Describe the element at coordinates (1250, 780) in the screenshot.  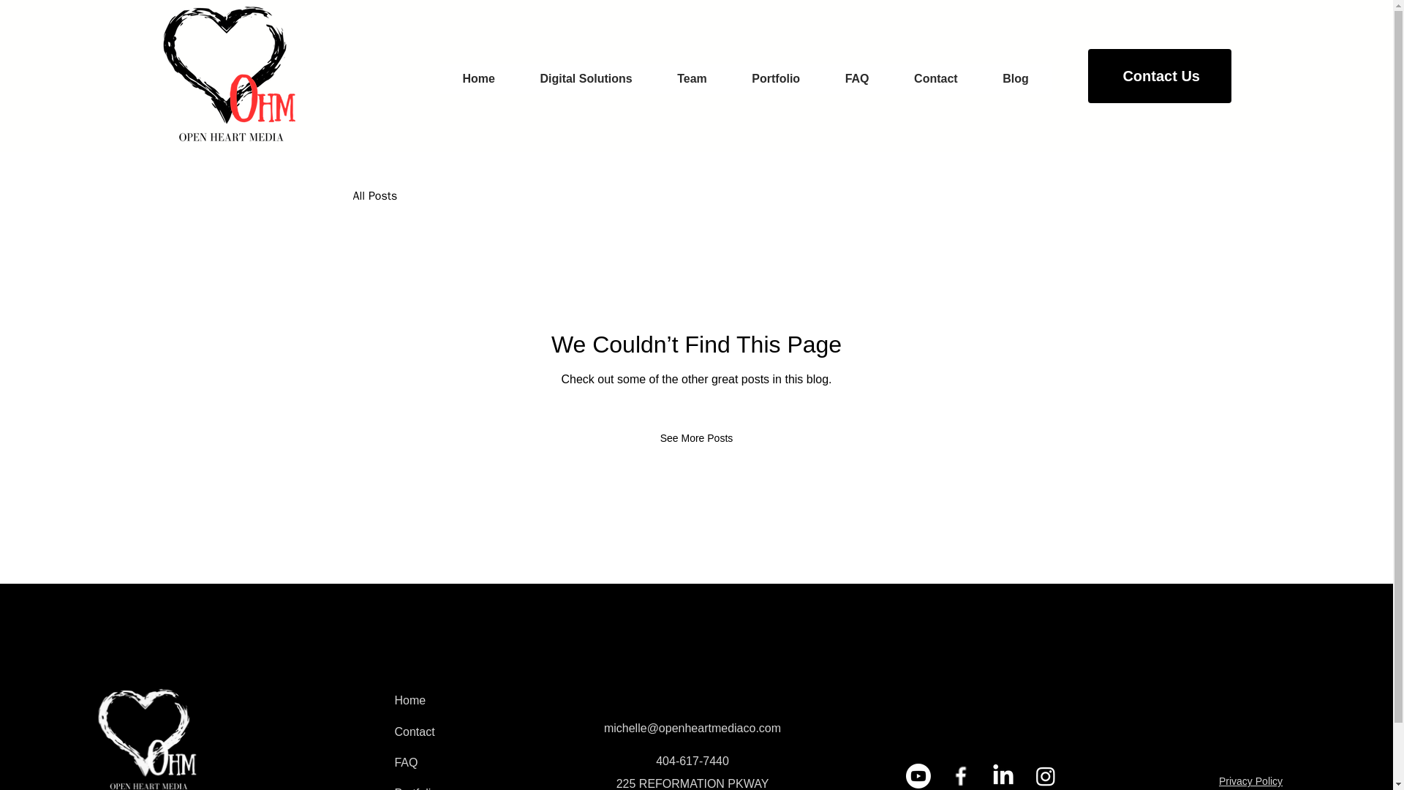
I see `Privacy Policy` at that location.